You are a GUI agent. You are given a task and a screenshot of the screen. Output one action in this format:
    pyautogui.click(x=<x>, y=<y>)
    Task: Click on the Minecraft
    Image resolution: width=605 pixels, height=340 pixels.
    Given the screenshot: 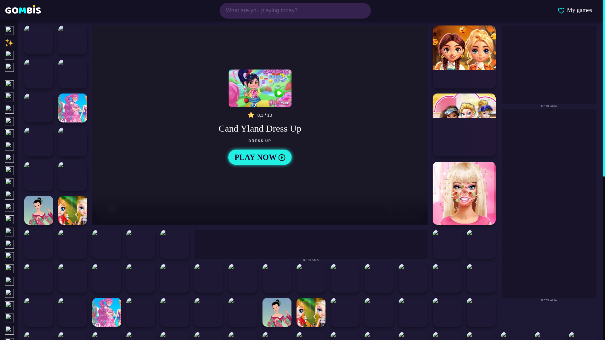 What is the action you would take?
    pyautogui.click(x=35, y=195)
    